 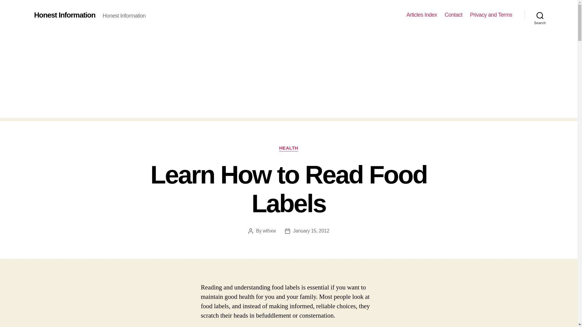 What do you see at coordinates (453, 15) in the screenshot?
I see `Contact` at bounding box center [453, 15].